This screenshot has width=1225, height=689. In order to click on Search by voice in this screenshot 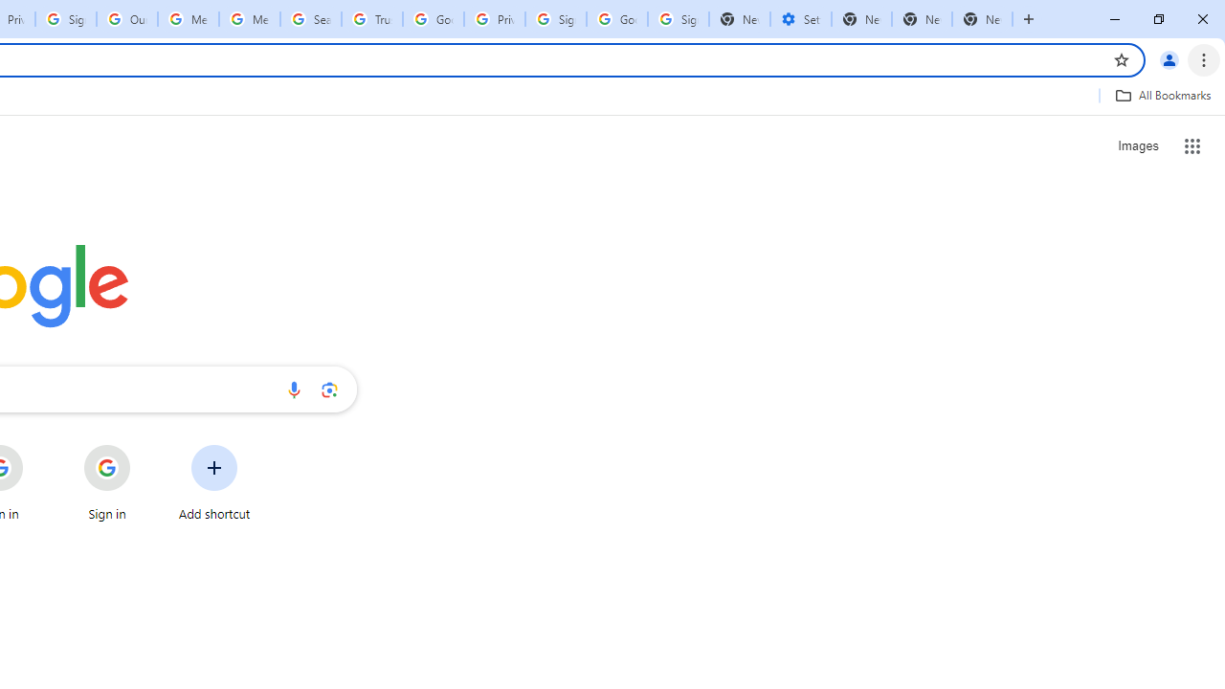, I will do `click(294, 389)`.